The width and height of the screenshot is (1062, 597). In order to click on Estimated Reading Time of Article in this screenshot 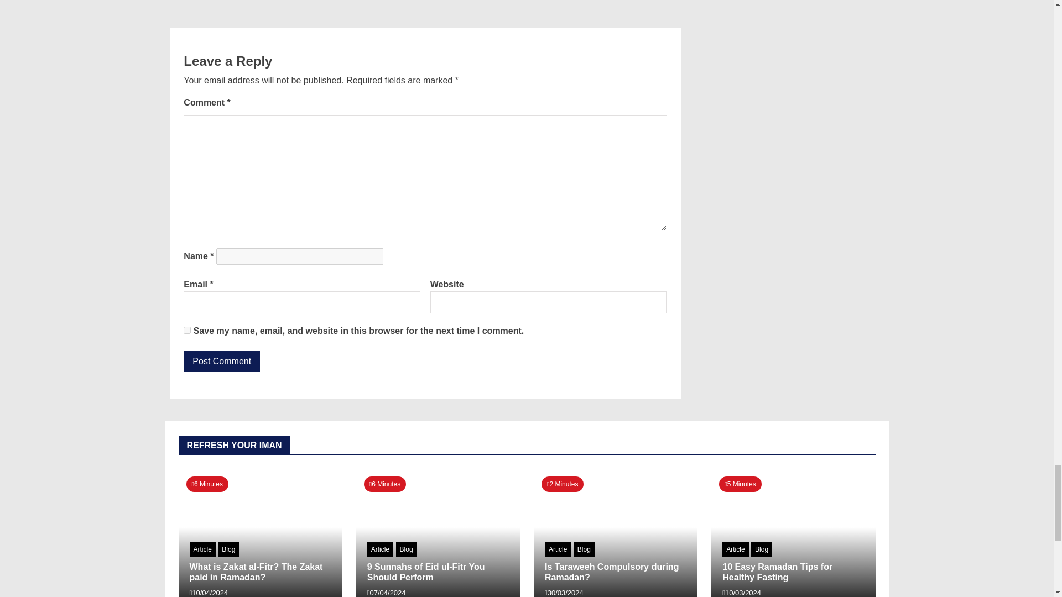, I will do `click(562, 484)`.